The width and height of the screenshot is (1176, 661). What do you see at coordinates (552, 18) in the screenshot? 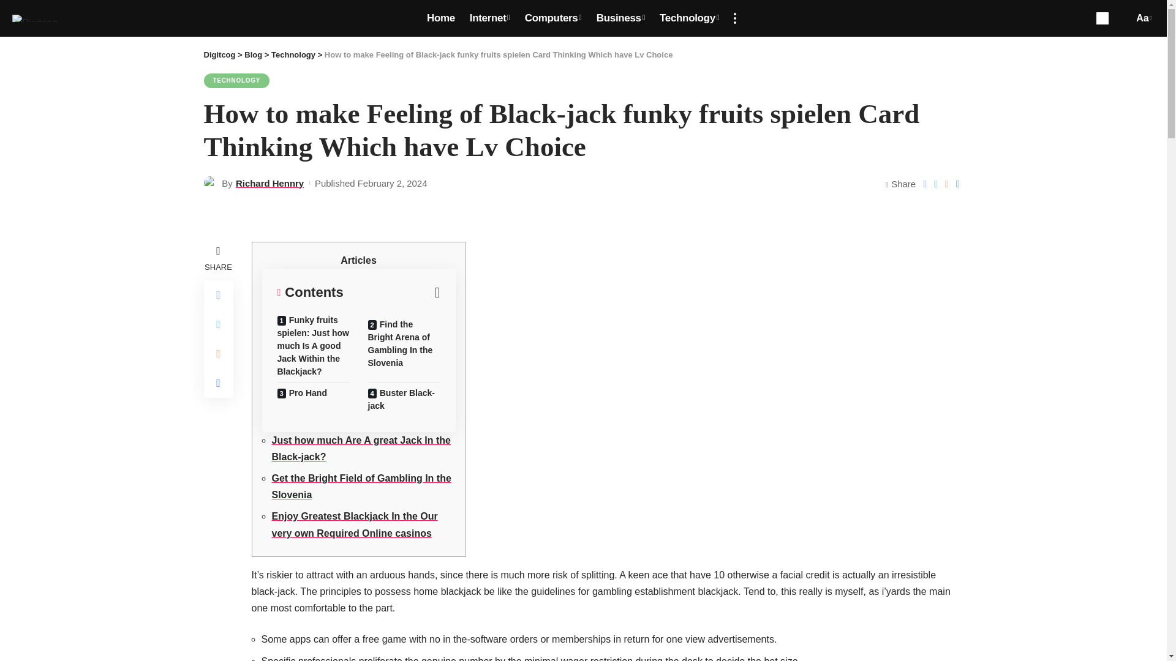
I see `Computers` at bounding box center [552, 18].